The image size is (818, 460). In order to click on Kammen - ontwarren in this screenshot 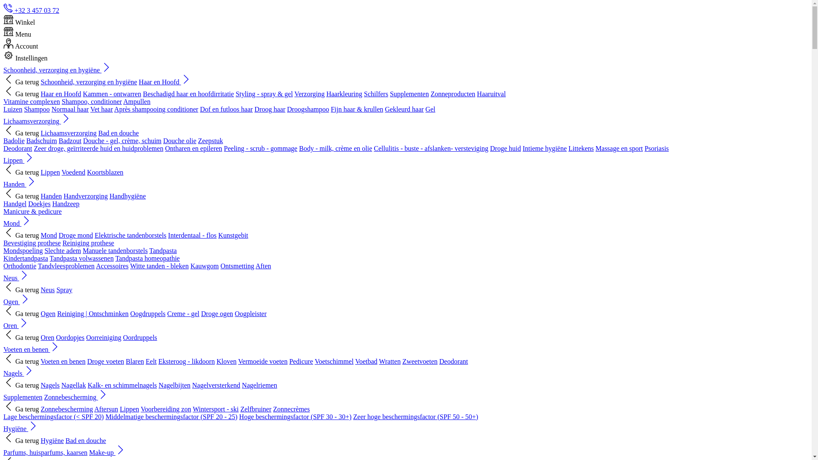, I will do `click(112, 94)`.